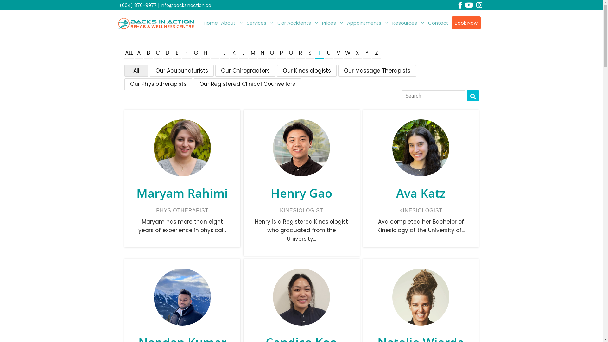 This screenshot has height=342, width=608. I want to click on E, so click(177, 54).